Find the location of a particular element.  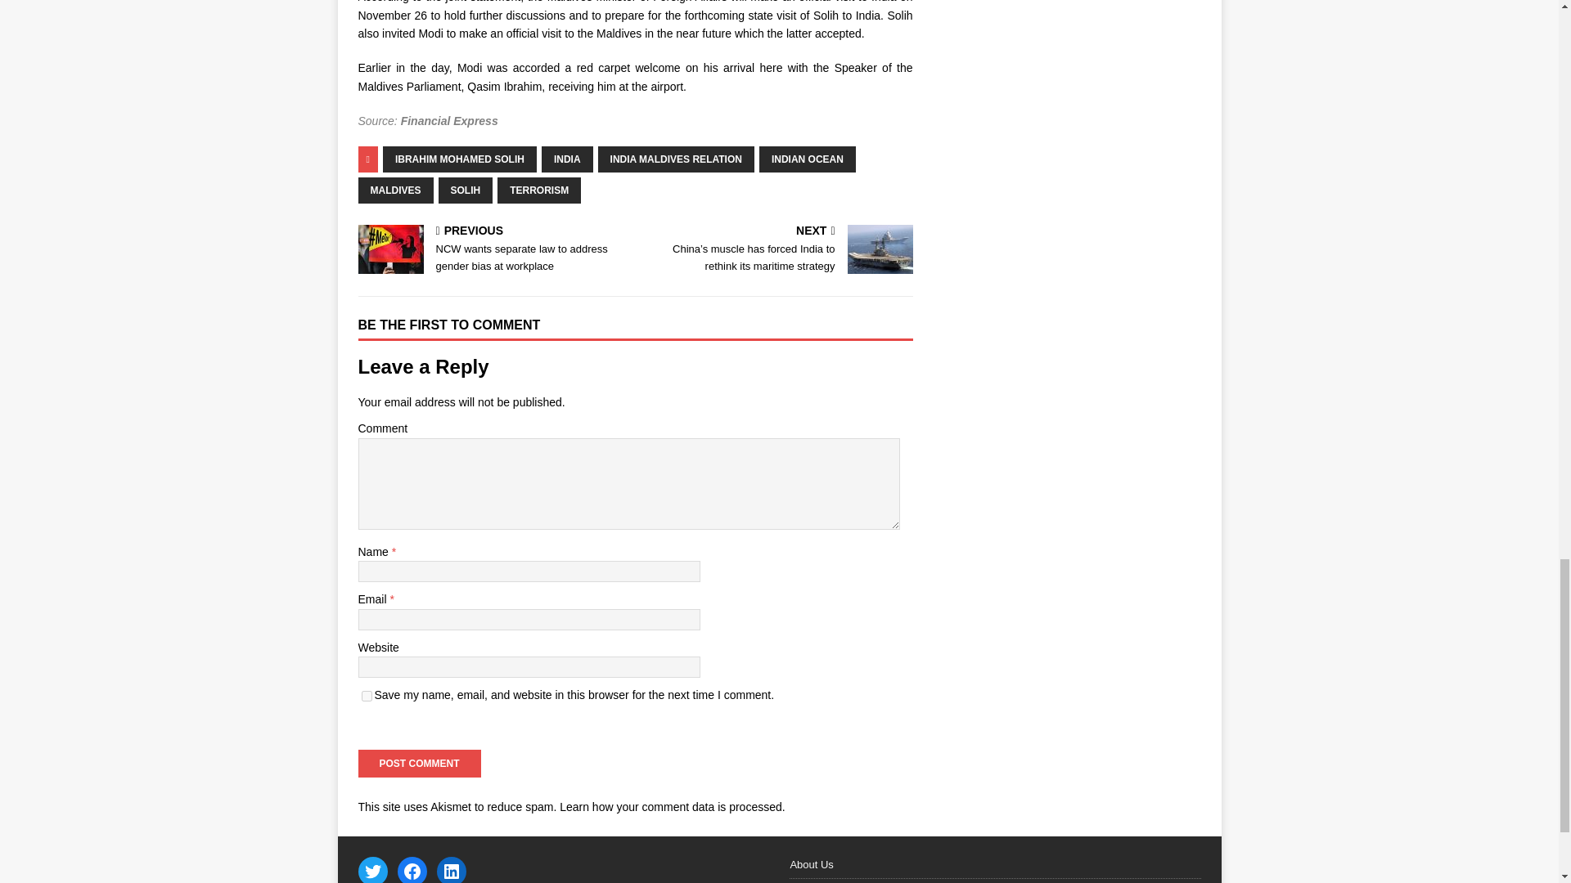

yes is located at coordinates (367, 695).